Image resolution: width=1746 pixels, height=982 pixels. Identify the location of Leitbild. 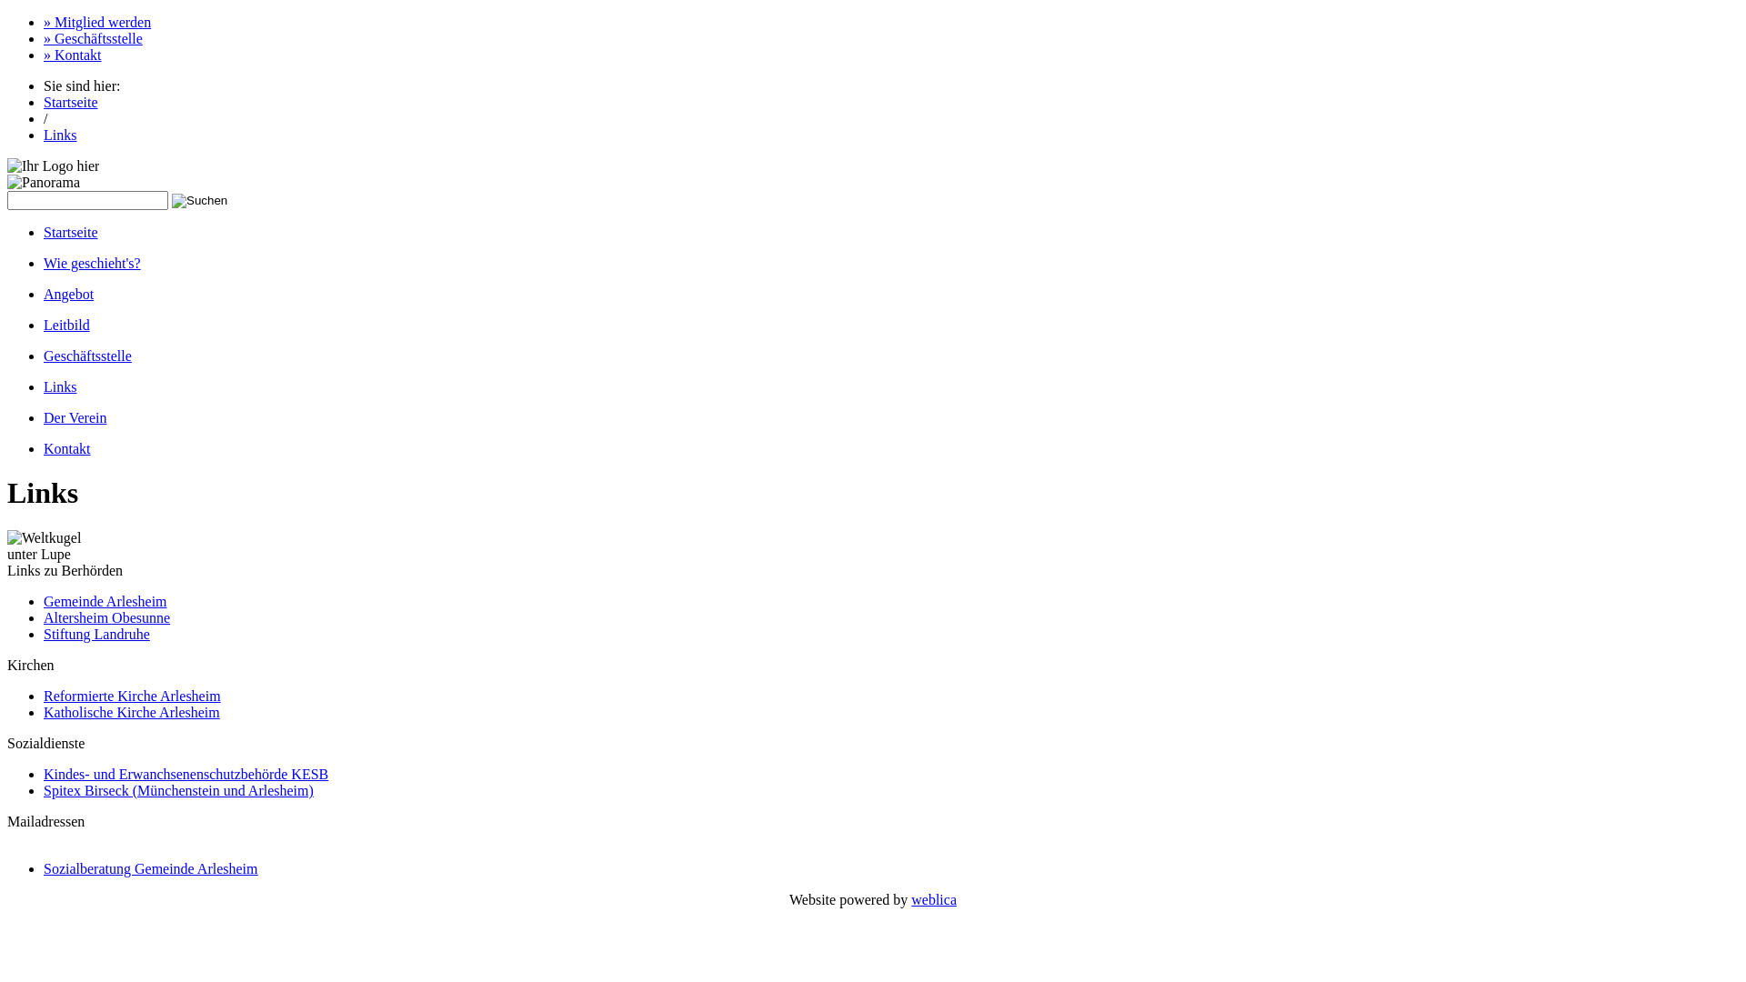
(67, 326).